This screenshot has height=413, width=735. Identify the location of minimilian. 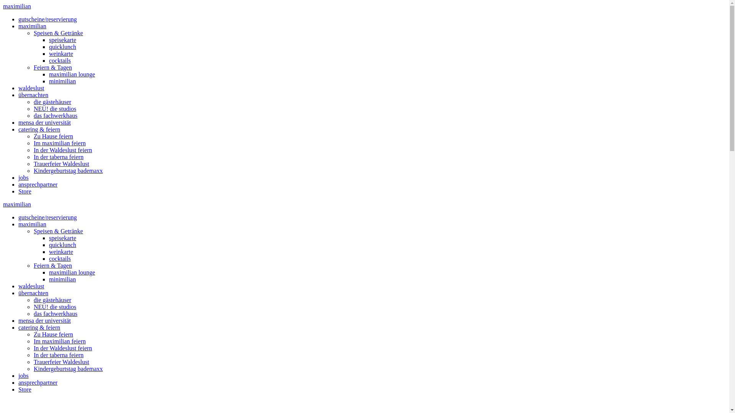
(62, 81).